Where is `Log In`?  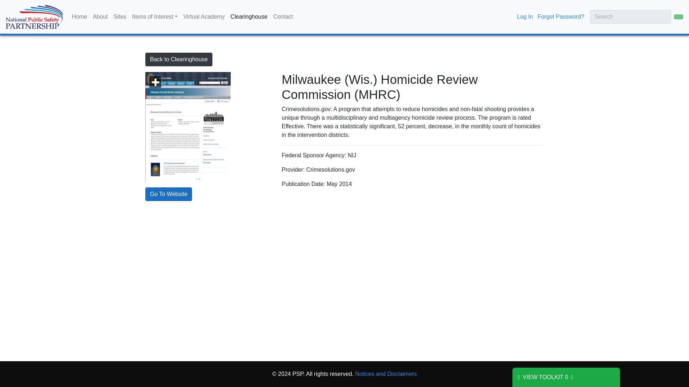 Log In is located at coordinates (525, 16).